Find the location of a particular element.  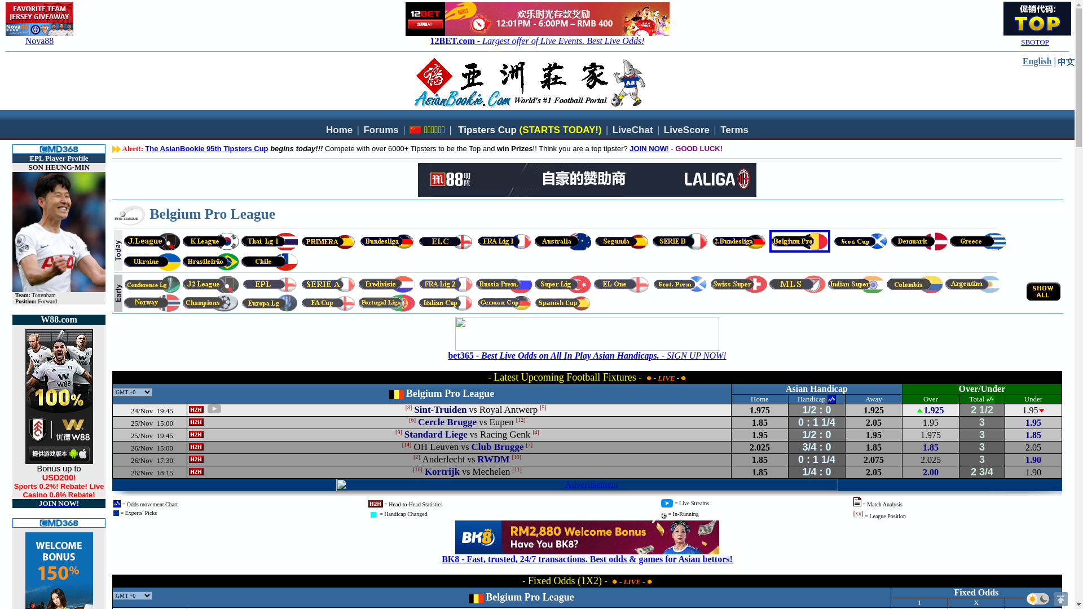

2 3/4 is located at coordinates (982, 473).